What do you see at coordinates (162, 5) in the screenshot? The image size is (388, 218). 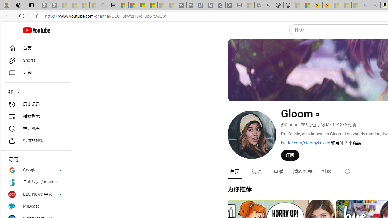 I see `Microsoft Start - Sleeping` at bounding box center [162, 5].